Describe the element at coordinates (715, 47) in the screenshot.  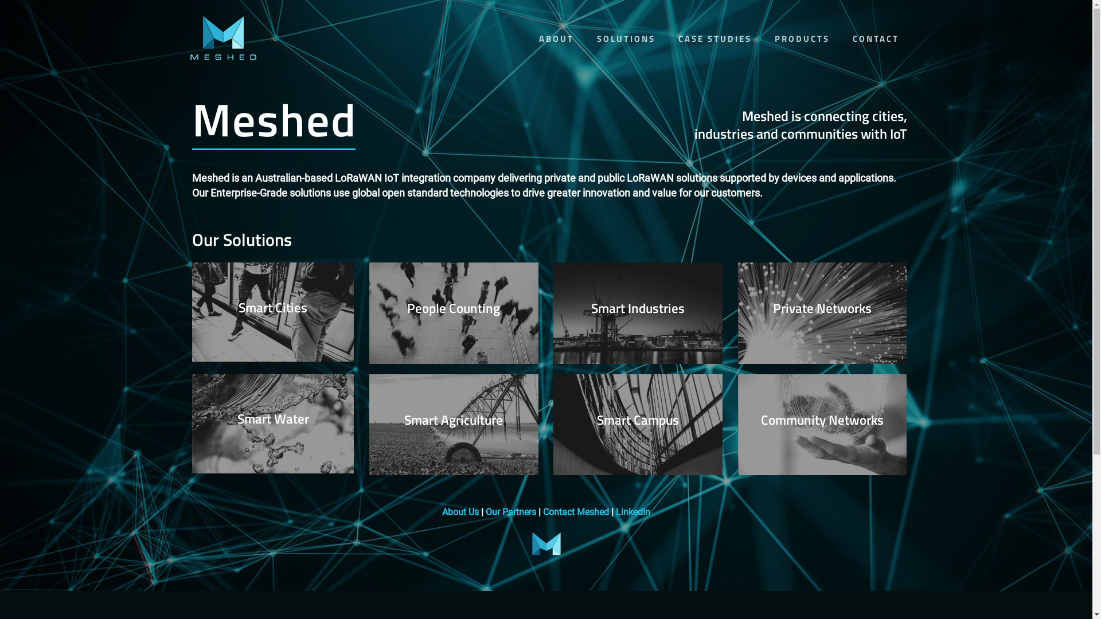
I see `CASE STUDIES` at that location.